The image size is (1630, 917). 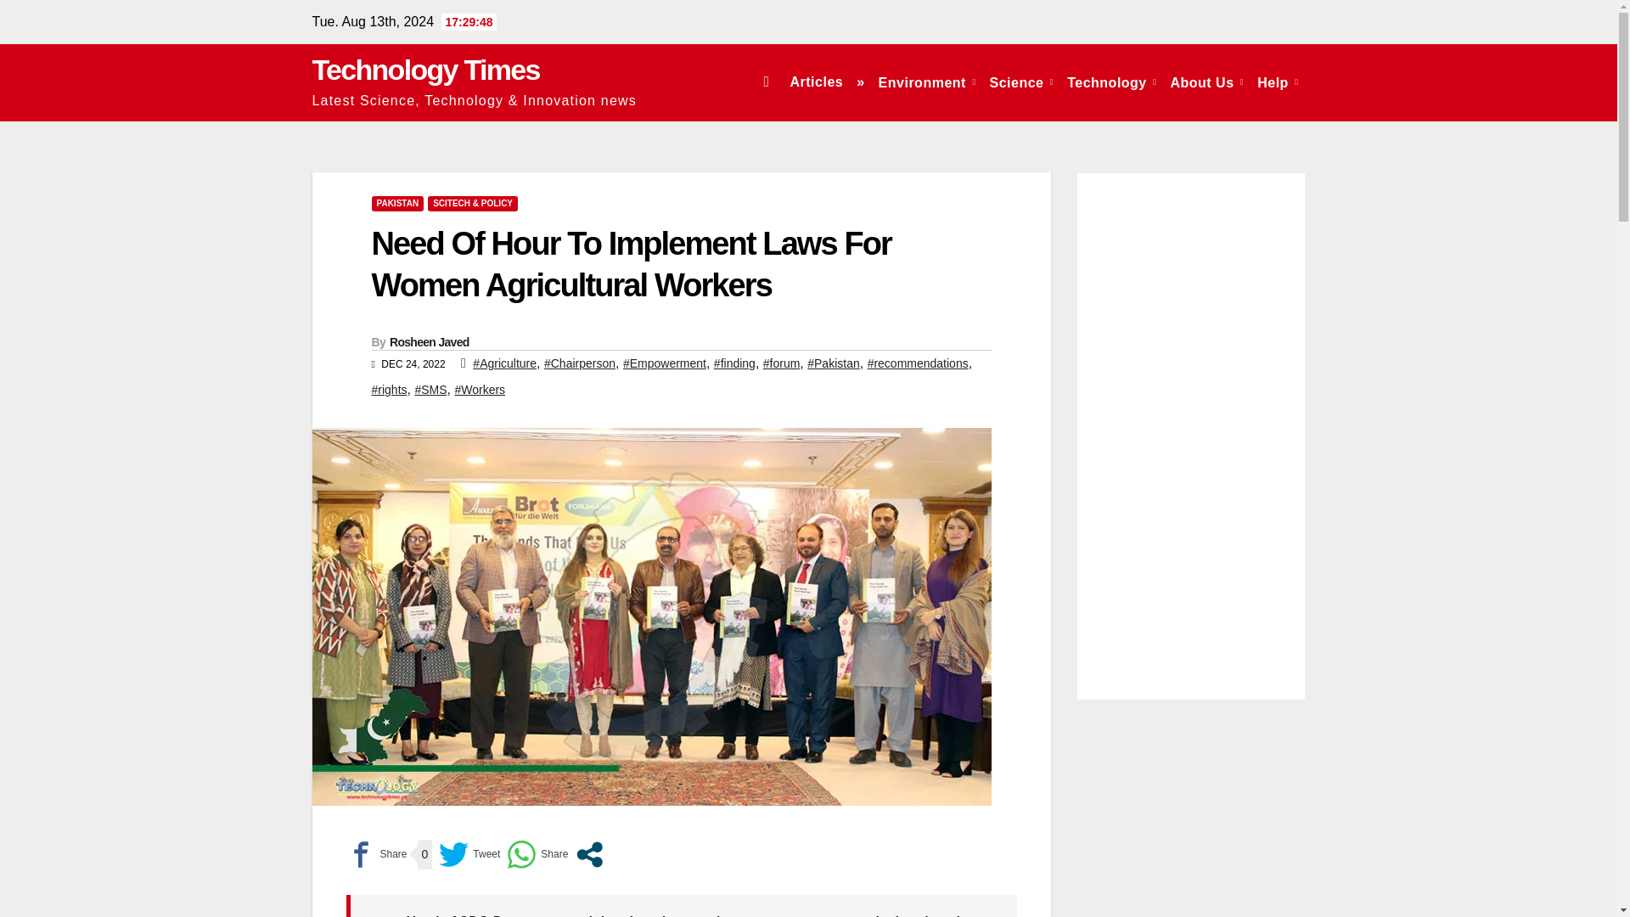 I want to click on Science, so click(x=1021, y=82).